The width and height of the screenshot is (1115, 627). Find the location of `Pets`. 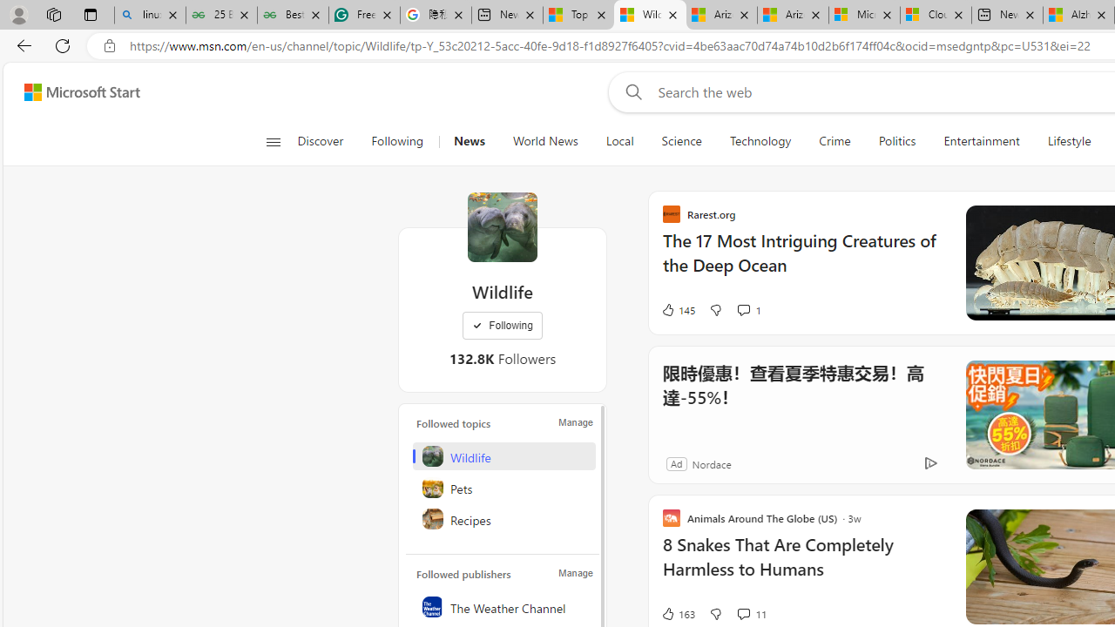

Pets is located at coordinates (503, 488).